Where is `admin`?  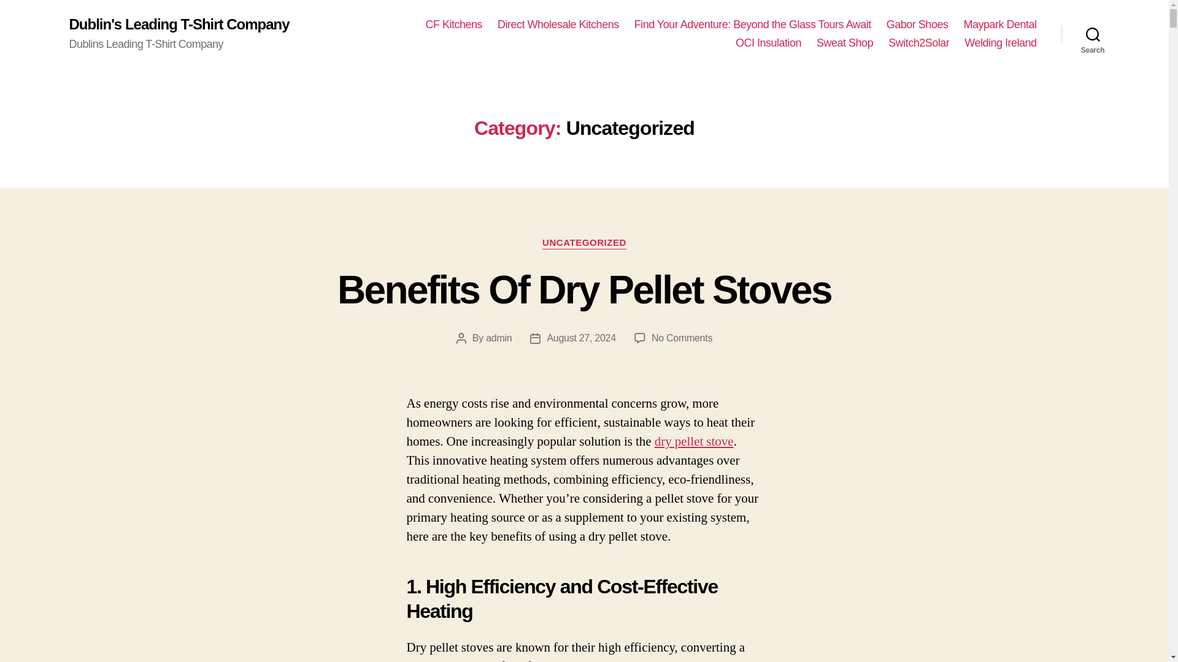 admin is located at coordinates (498, 338).